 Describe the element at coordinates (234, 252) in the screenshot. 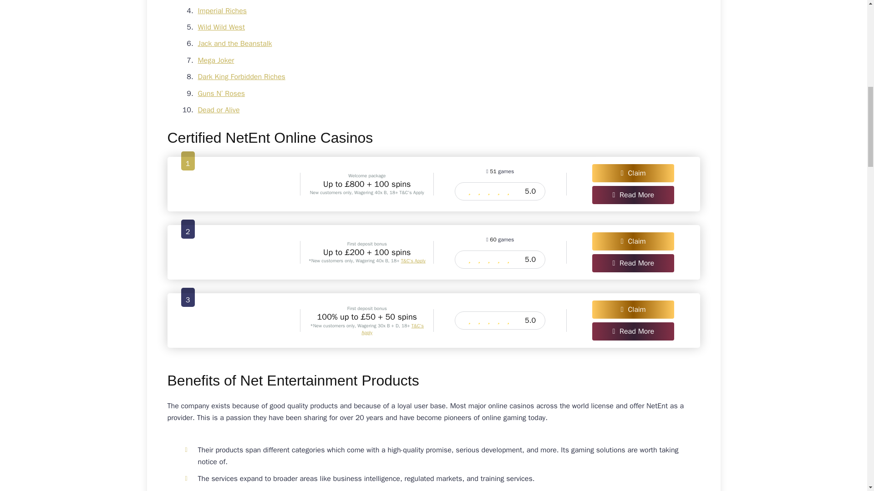

I see `Mr. Play` at that location.